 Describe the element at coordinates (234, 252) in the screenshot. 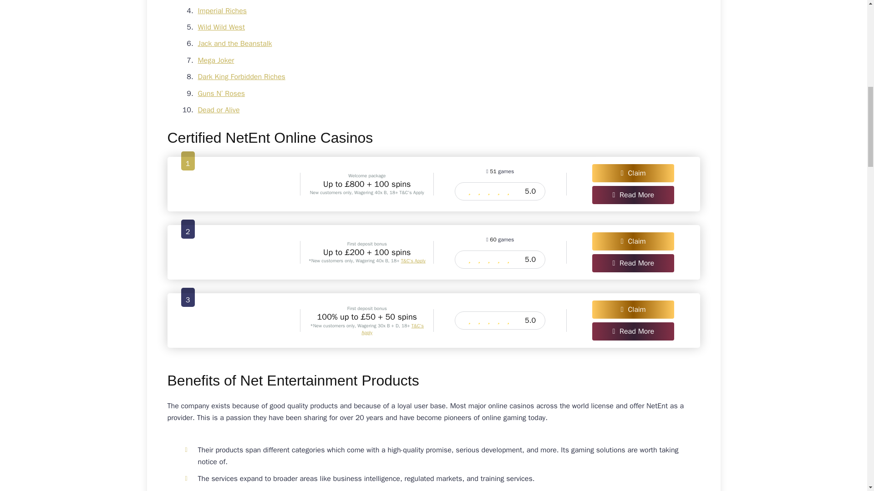

I see `Mr. Play` at that location.